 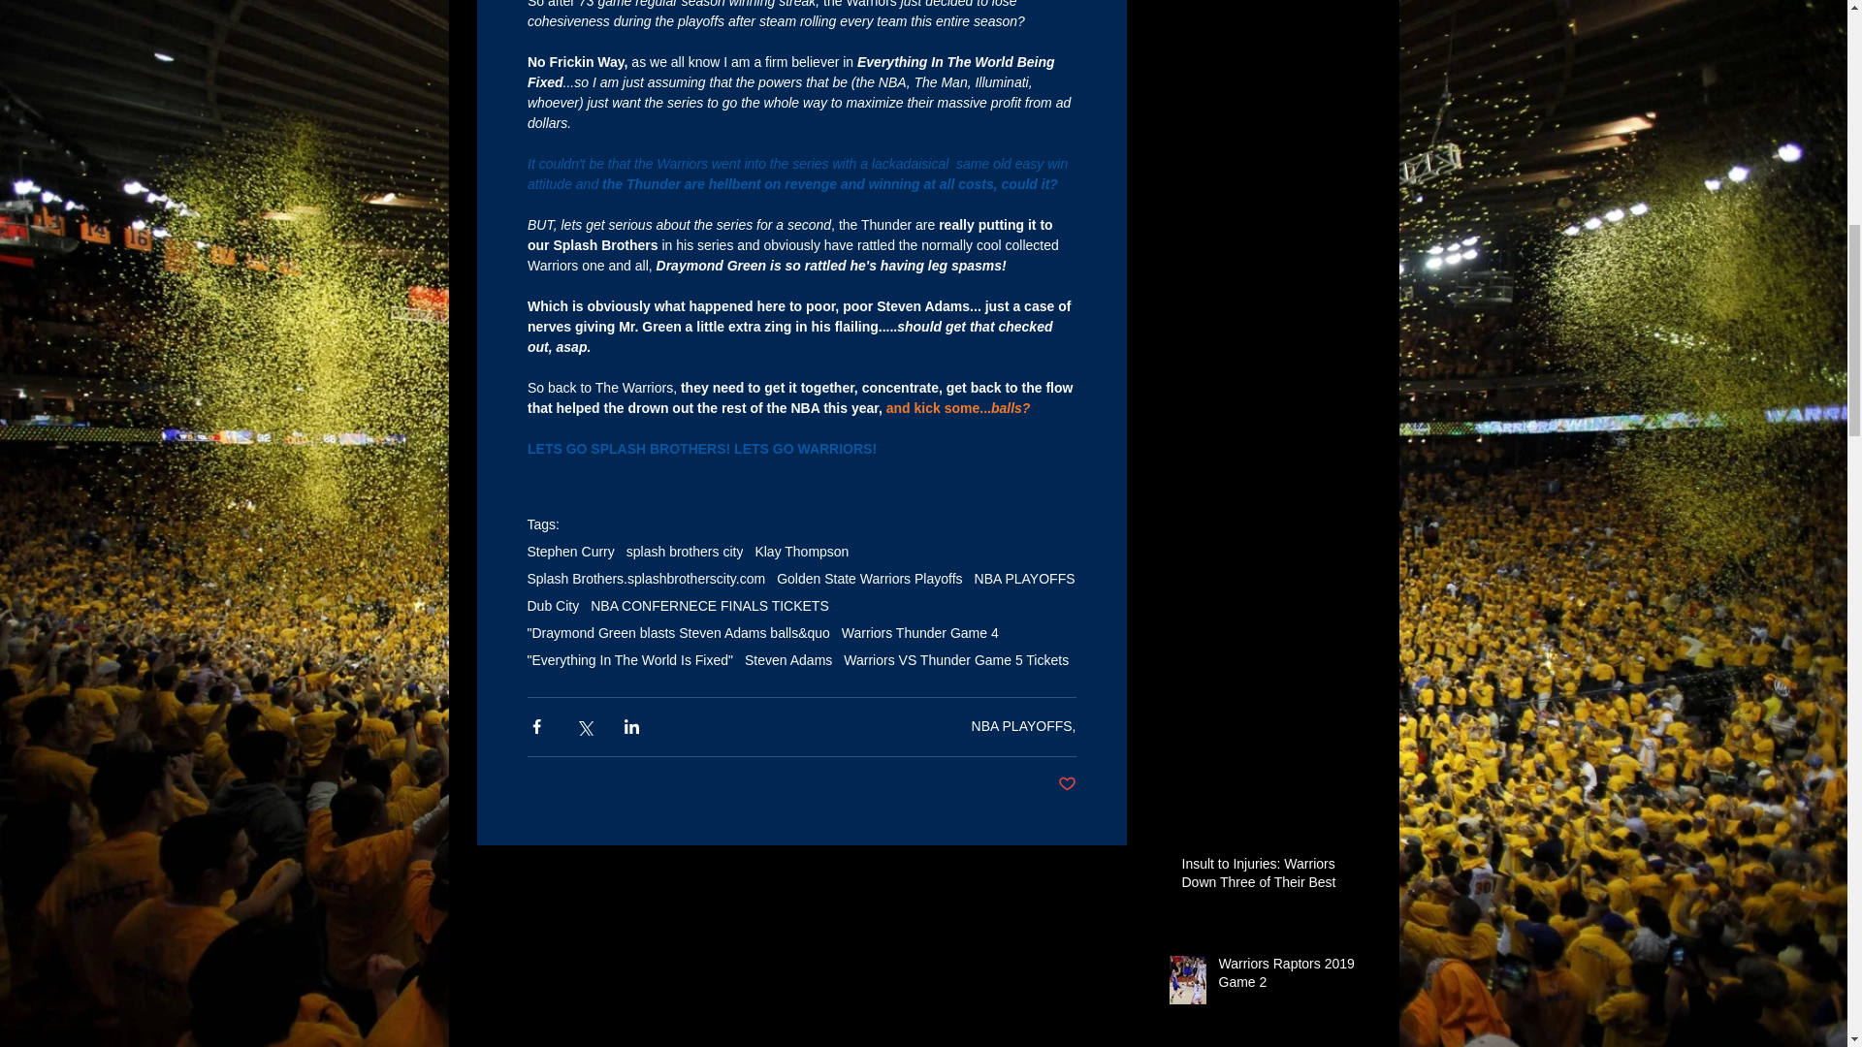 I want to click on Golden State Warriors Playoffs, so click(x=869, y=578).